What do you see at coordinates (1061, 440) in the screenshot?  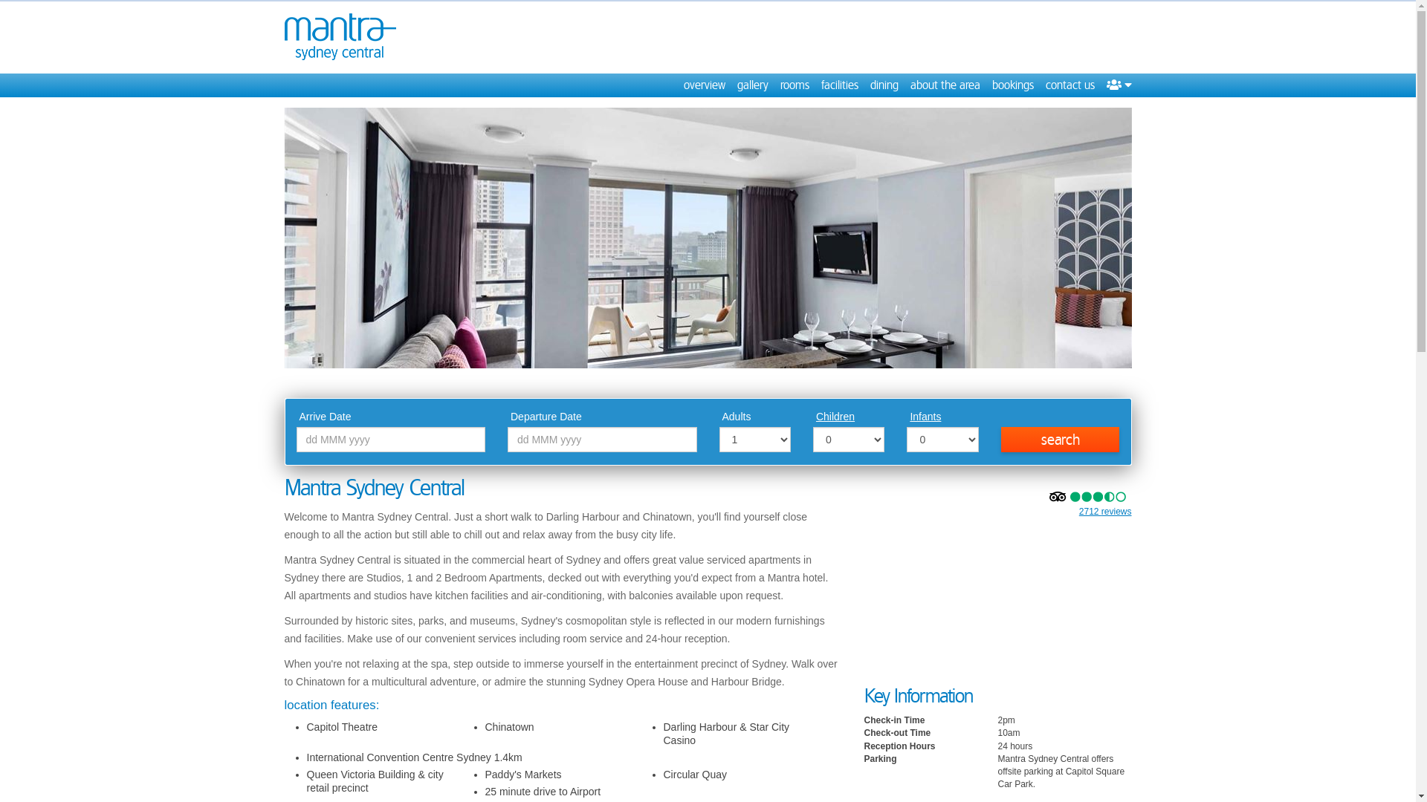 I see `search` at bounding box center [1061, 440].